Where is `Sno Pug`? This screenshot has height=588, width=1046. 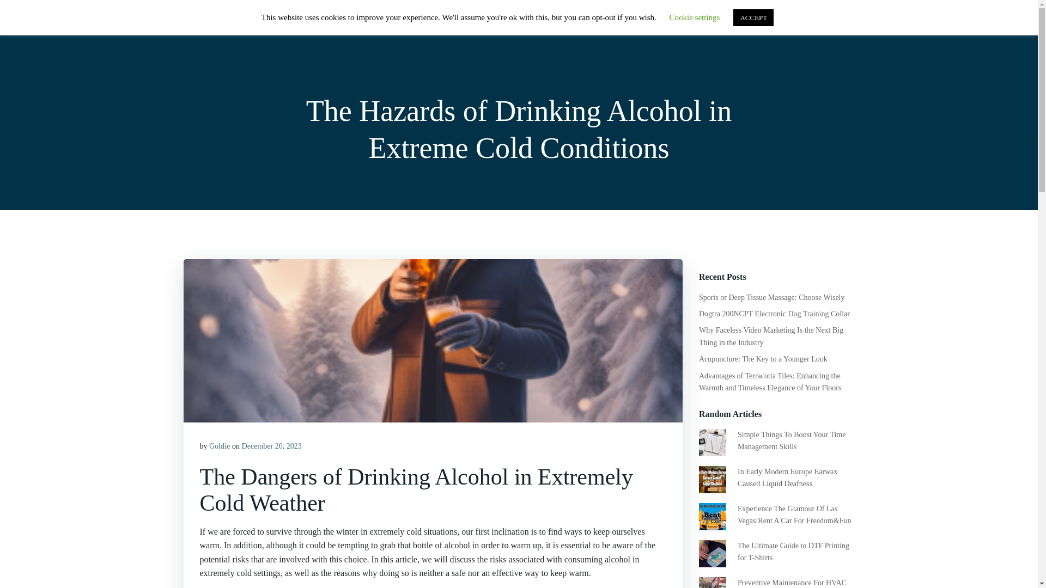
Sno Pug is located at coordinates (205, 26).